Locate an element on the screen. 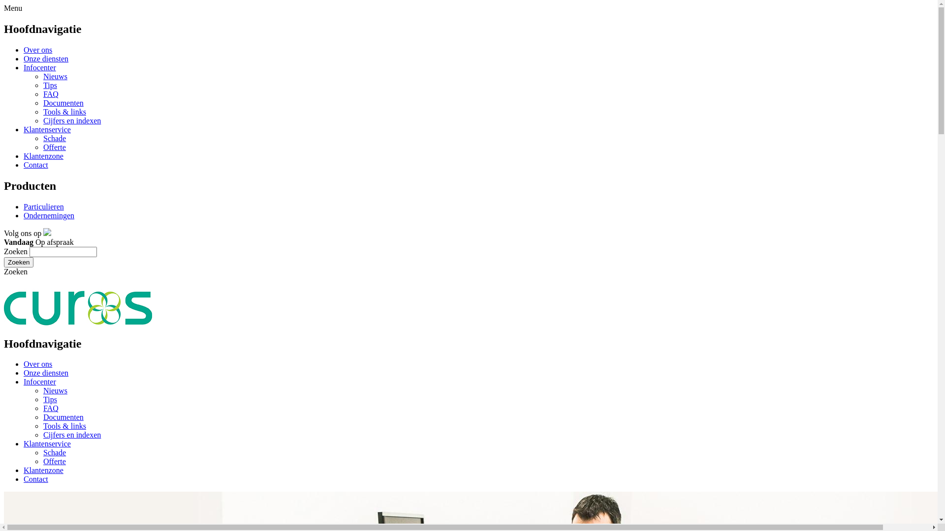 The width and height of the screenshot is (945, 531). Schade is located at coordinates (55, 452).